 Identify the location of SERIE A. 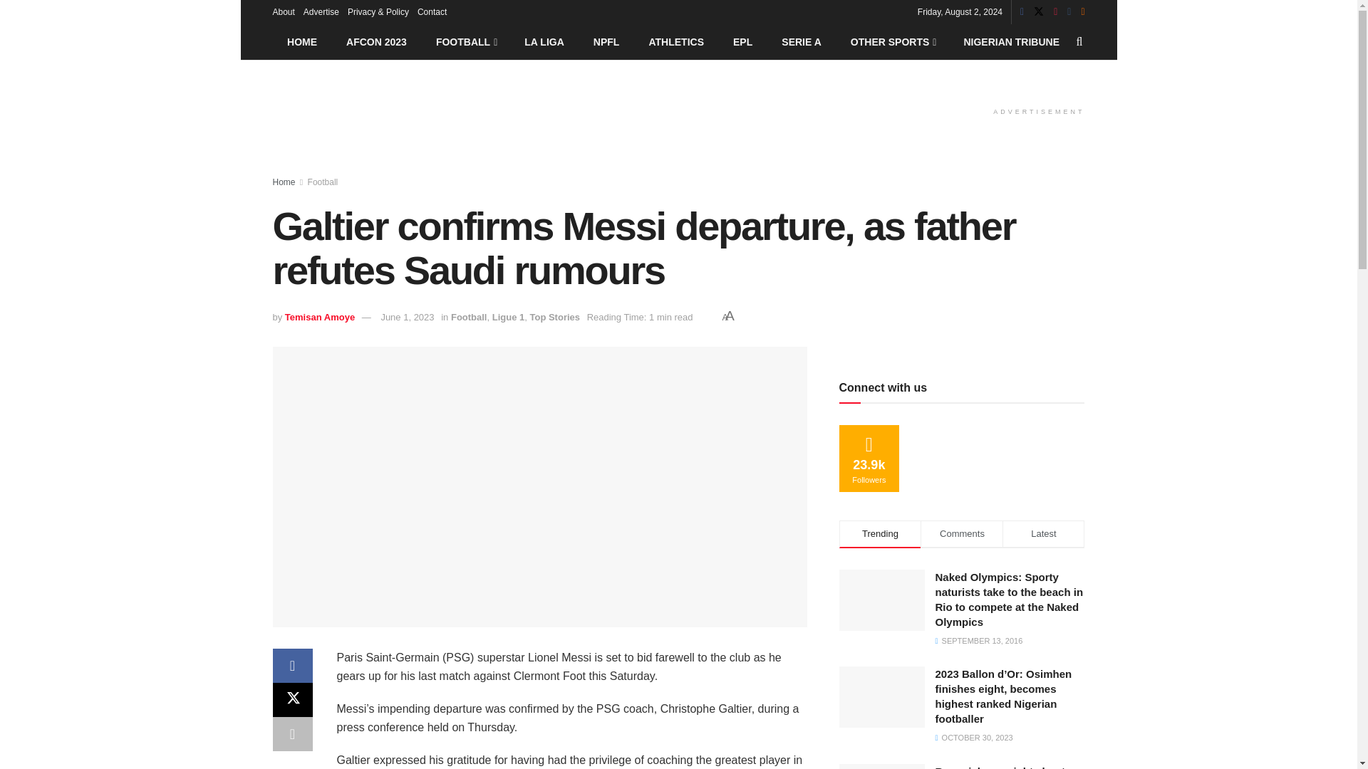
(802, 41).